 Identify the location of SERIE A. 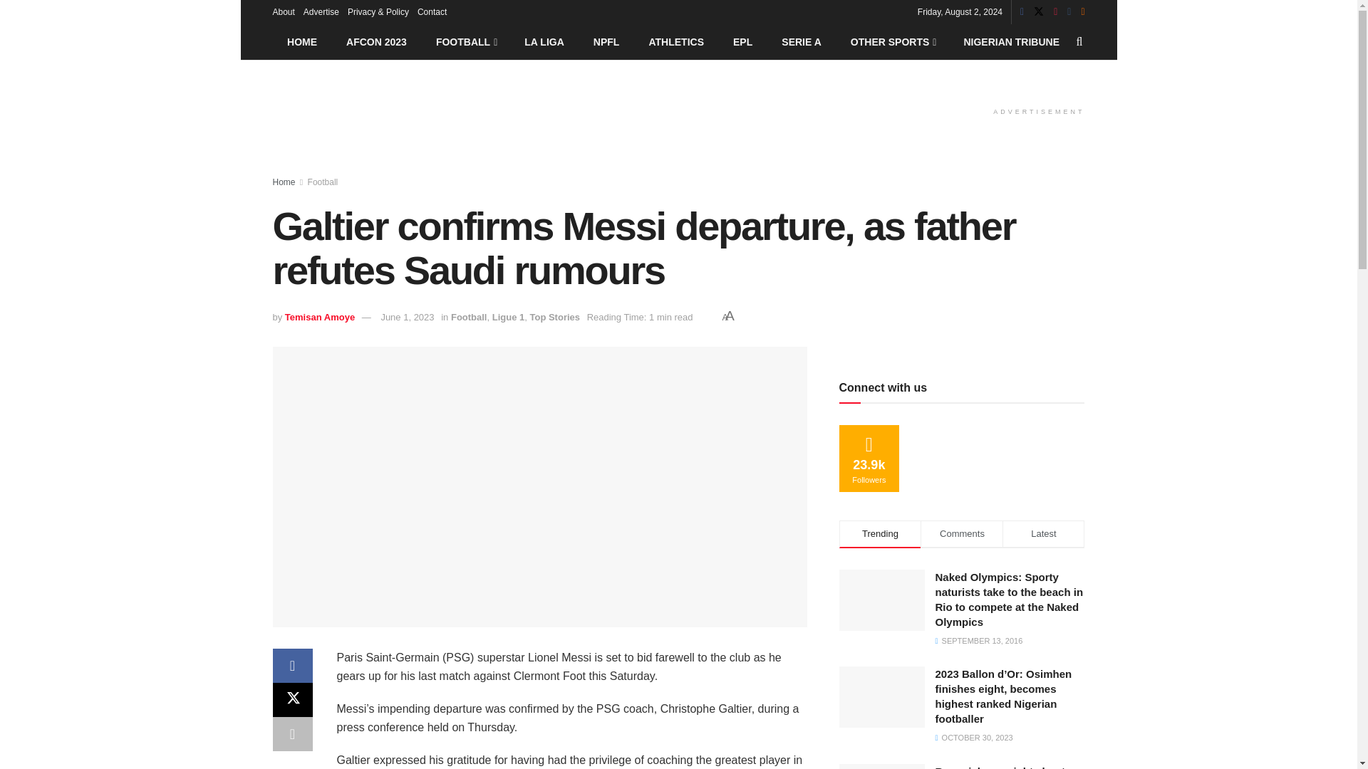
(802, 41).